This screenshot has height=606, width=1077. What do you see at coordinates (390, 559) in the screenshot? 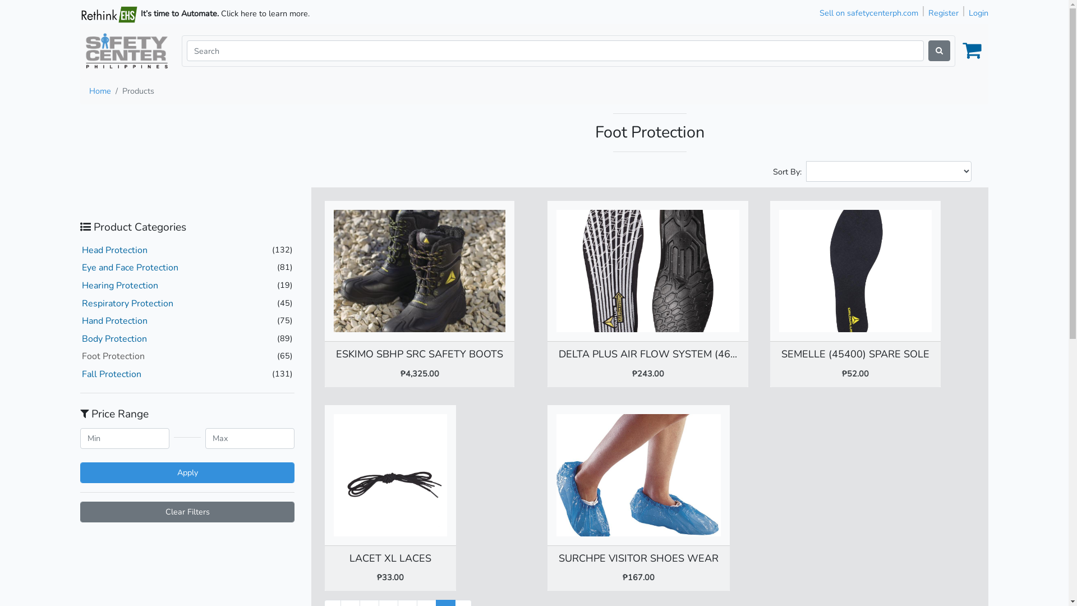
I see `LACET XL LACES` at bounding box center [390, 559].